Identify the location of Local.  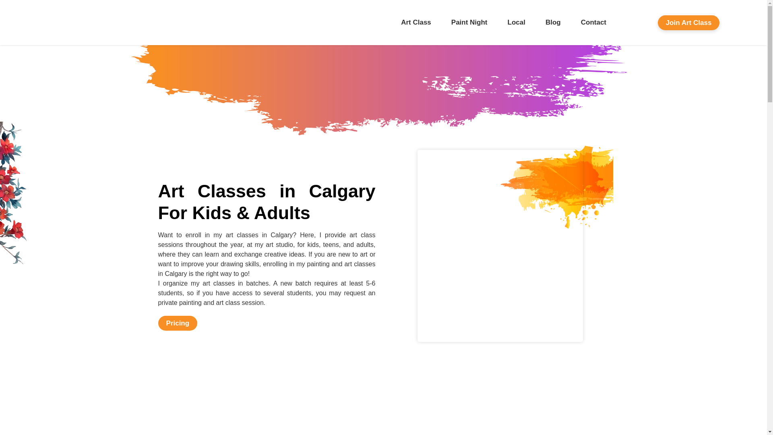
(517, 23).